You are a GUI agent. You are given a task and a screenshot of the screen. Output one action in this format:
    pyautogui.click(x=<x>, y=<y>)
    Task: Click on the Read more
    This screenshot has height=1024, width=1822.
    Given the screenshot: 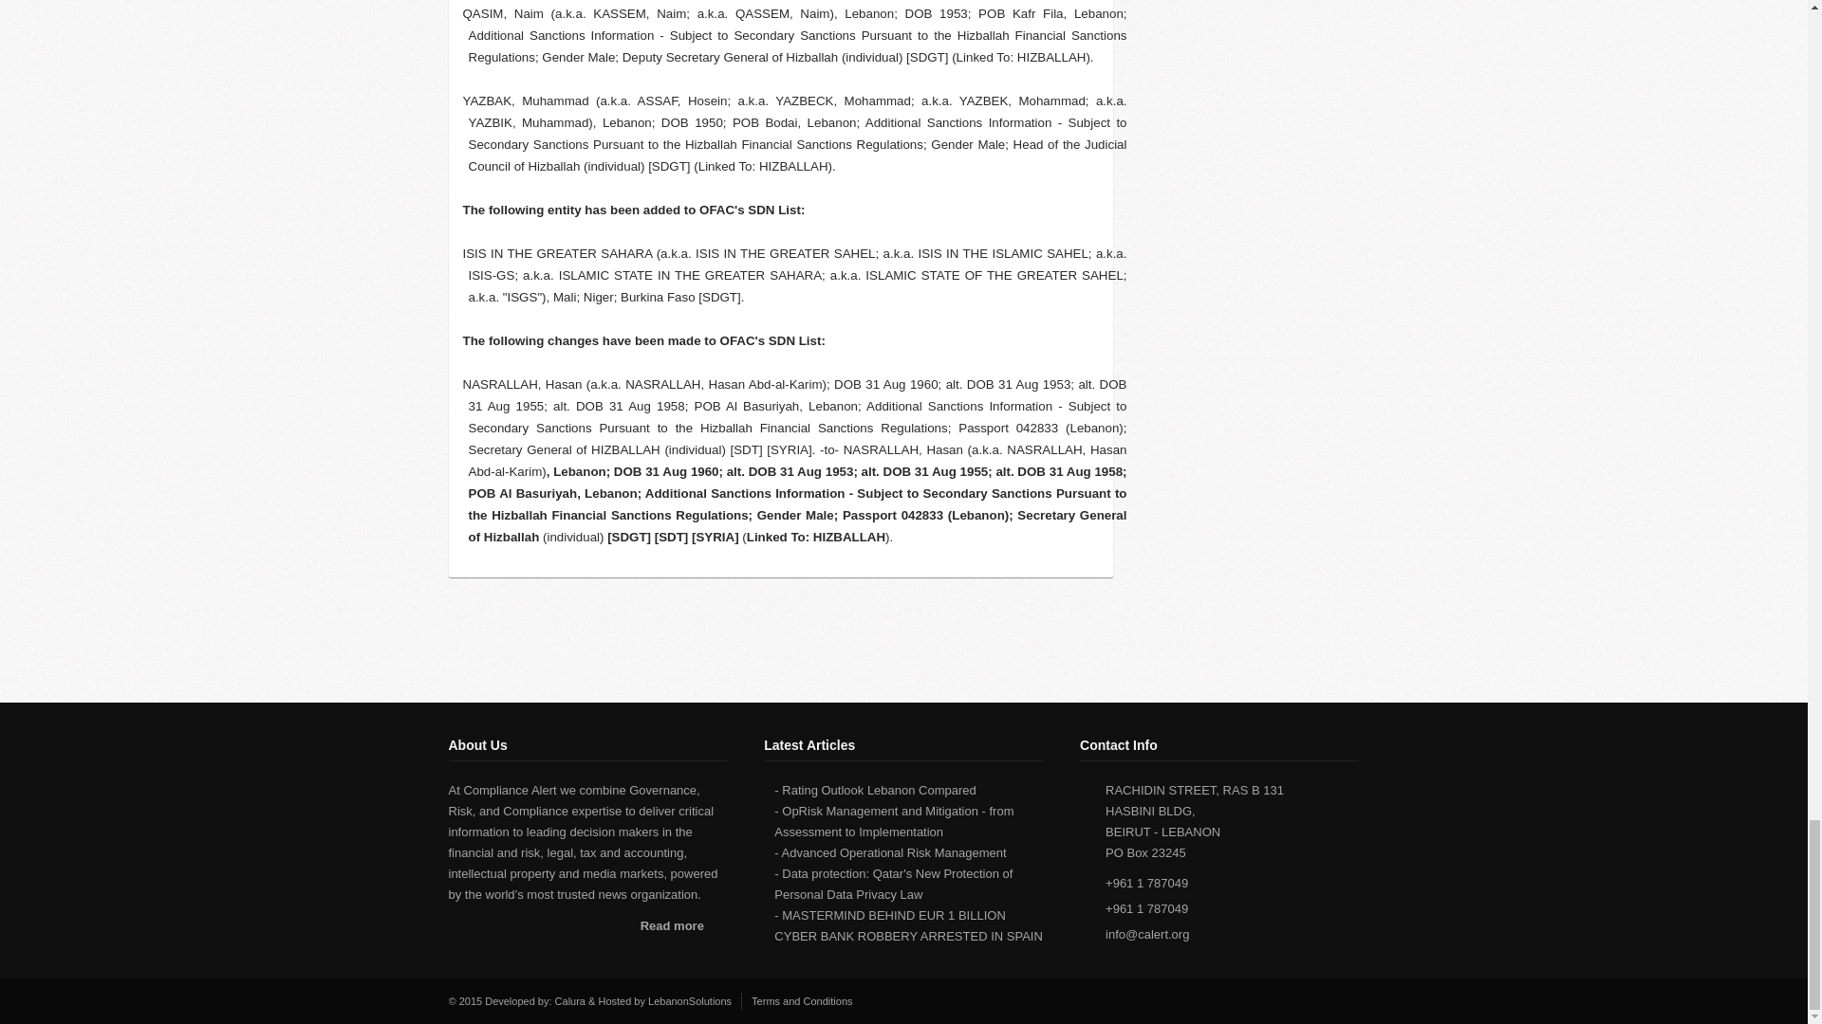 What is the action you would take?
    pyautogui.click(x=683, y=927)
    